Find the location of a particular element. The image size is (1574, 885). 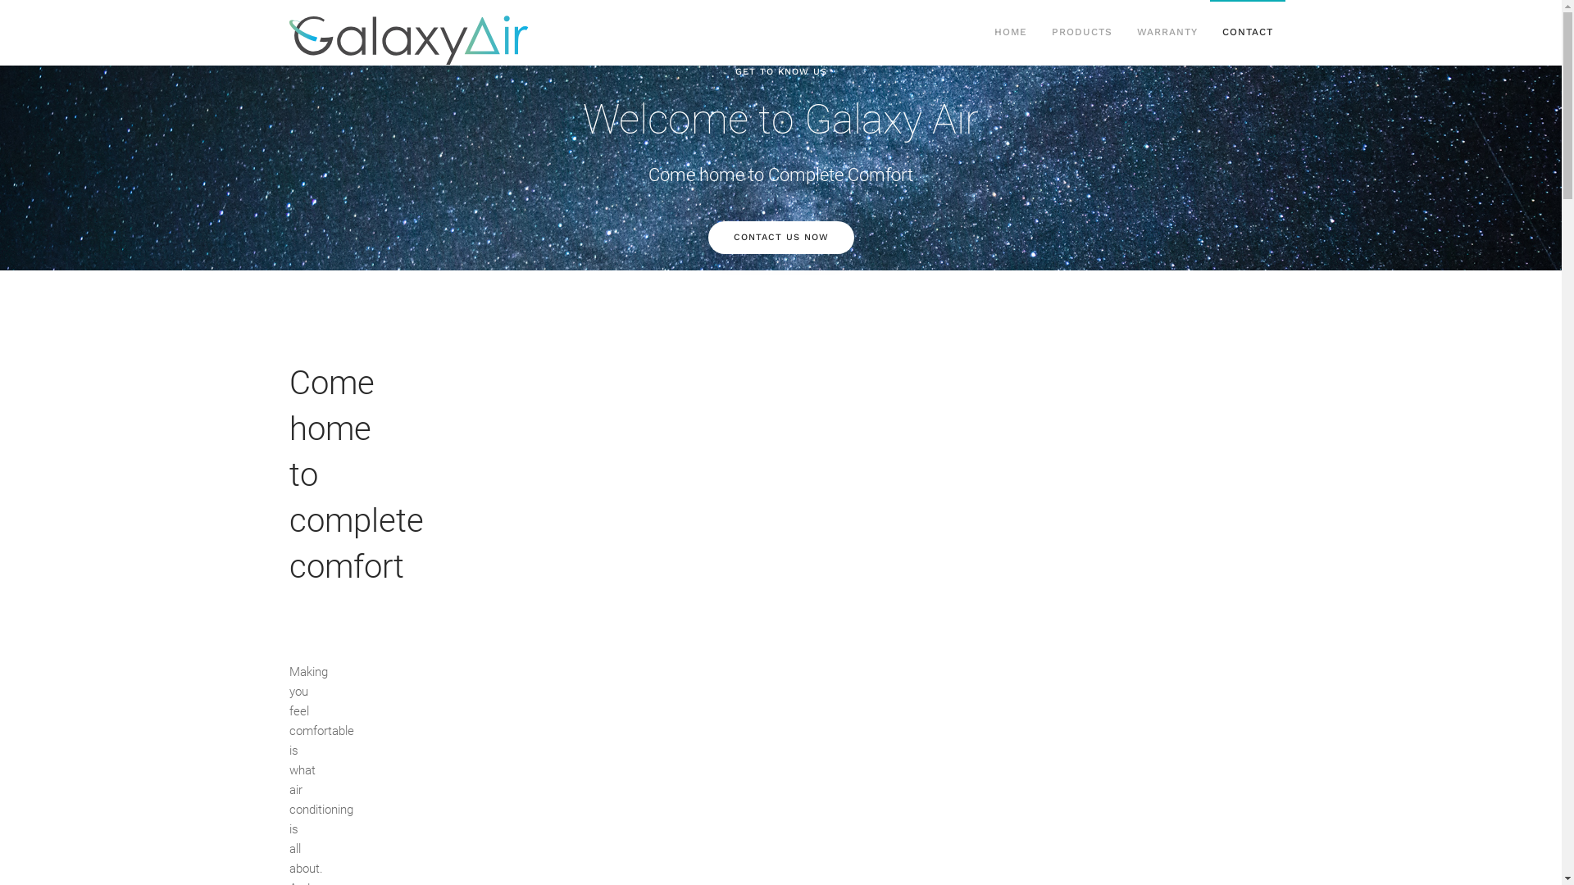

CONTACT US NOW is located at coordinates (781, 238).